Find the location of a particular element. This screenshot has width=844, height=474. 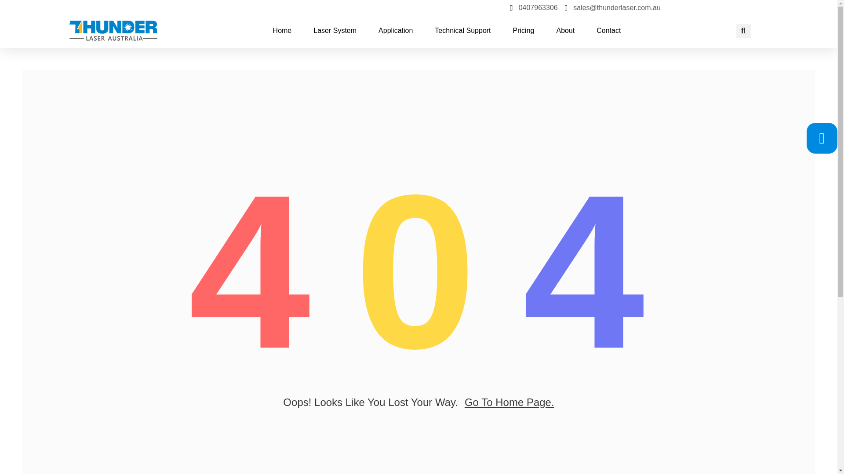

Home is located at coordinates (282, 31).